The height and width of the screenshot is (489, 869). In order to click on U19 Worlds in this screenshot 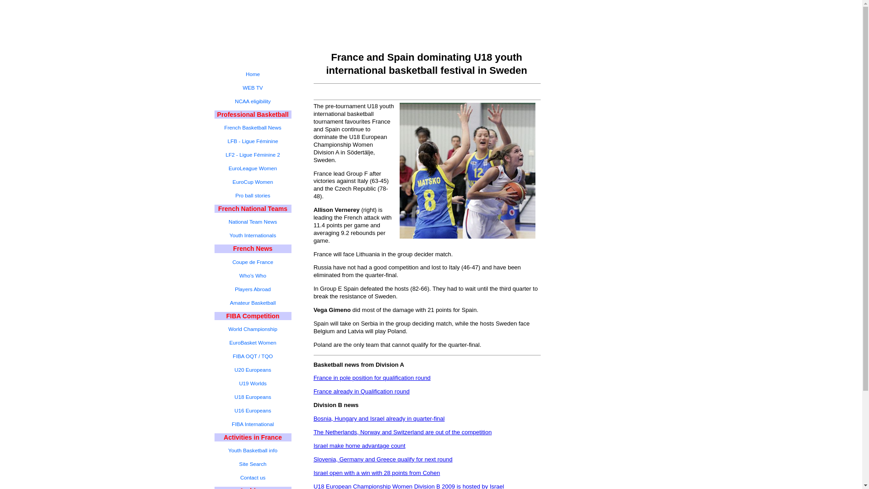, I will do `click(253, 383)`.